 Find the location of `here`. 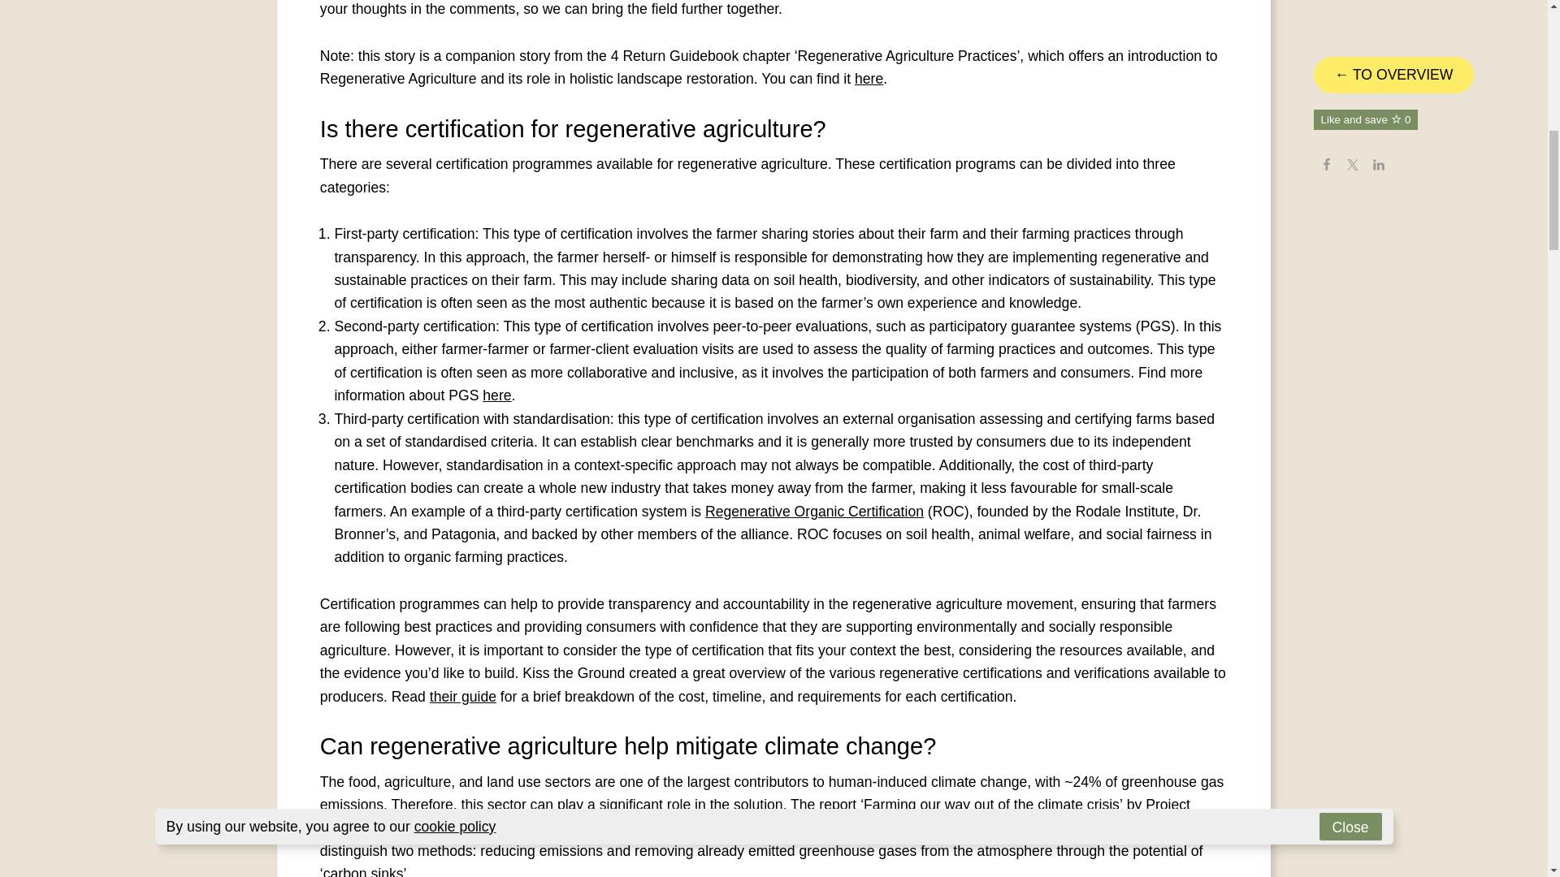

here is located at coordinates (496, 395).